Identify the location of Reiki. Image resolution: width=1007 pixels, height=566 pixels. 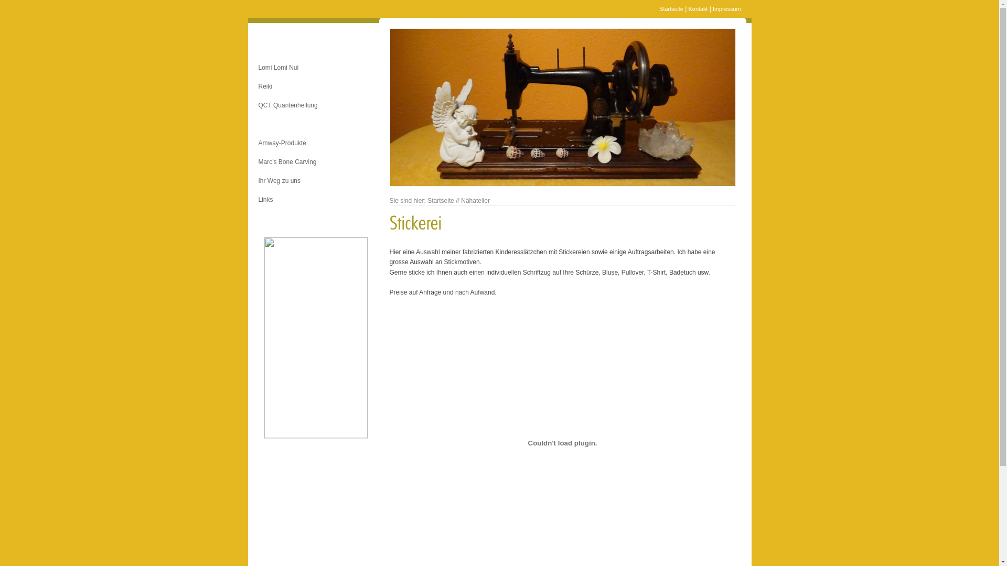
(316, 88).